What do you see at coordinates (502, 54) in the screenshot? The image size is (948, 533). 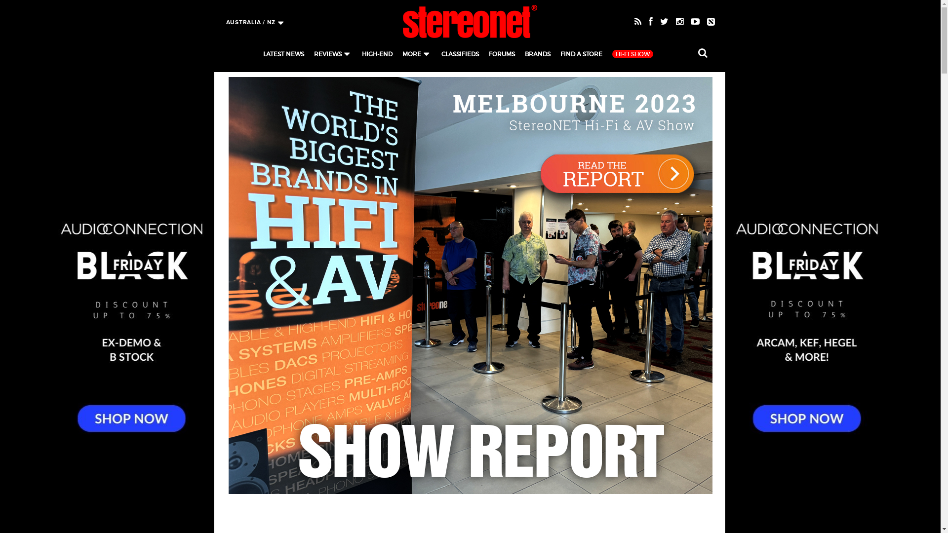 I see `FORUMS` at bounding box center [502, 54].